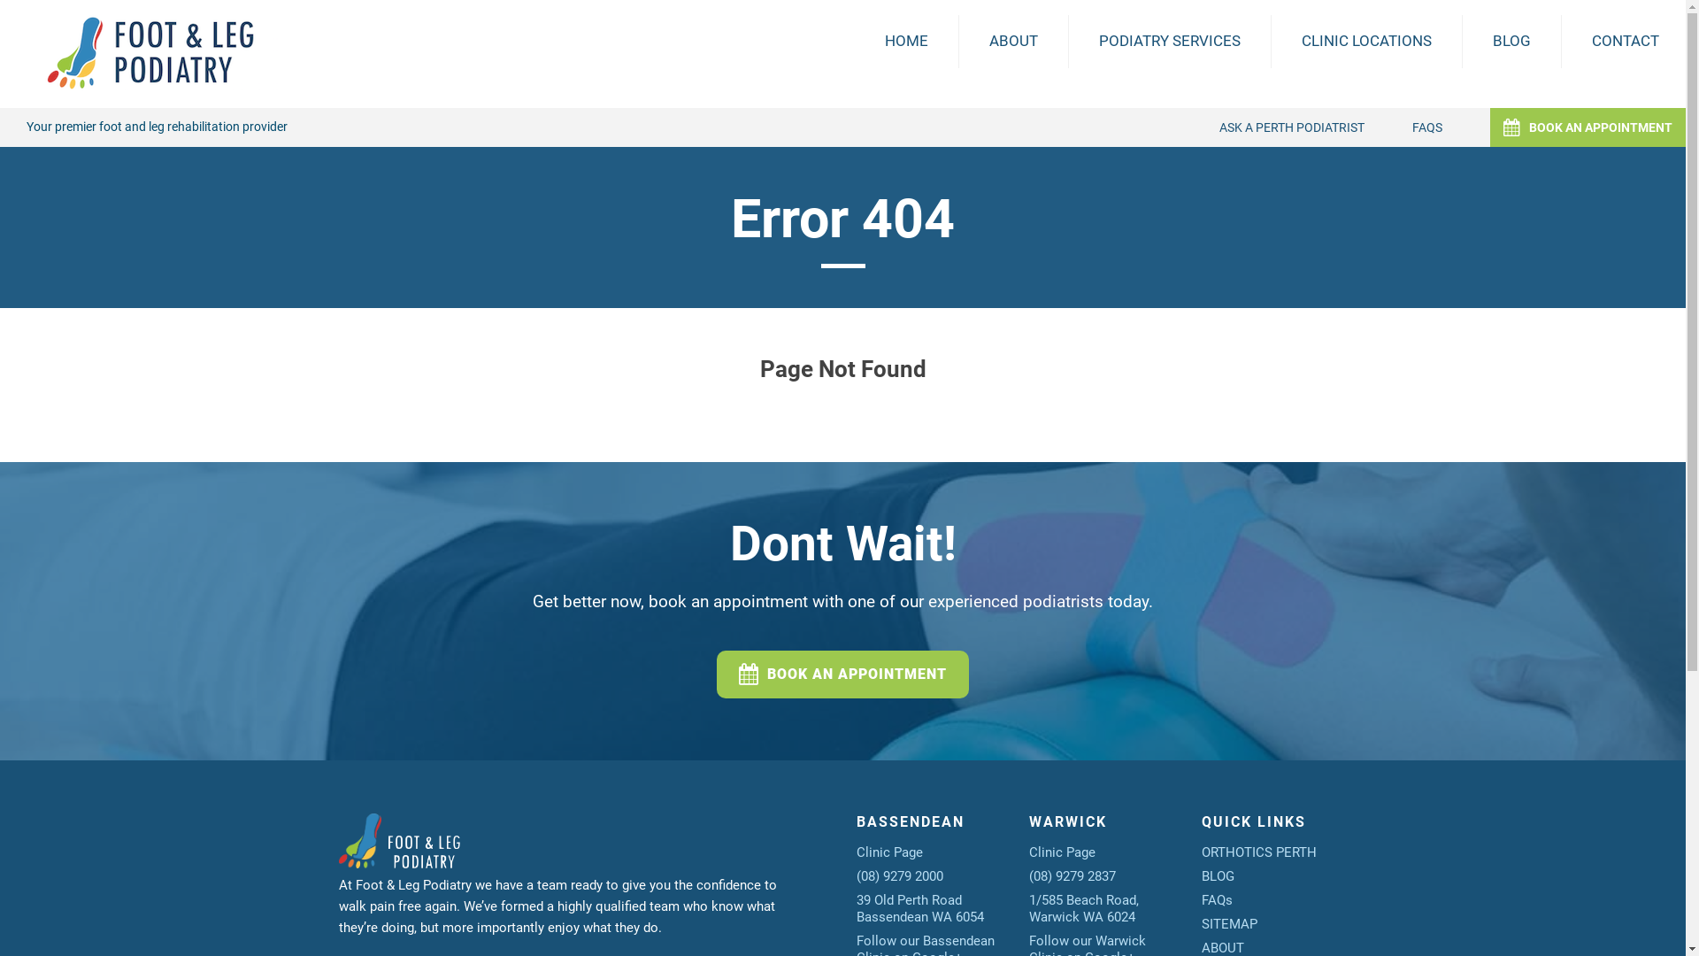 This screenshot has width=1699, height=956. Describe the element at coordinates (1259, 852) in the screenshot. I see `ORTHOTICS PERTH` at that location.